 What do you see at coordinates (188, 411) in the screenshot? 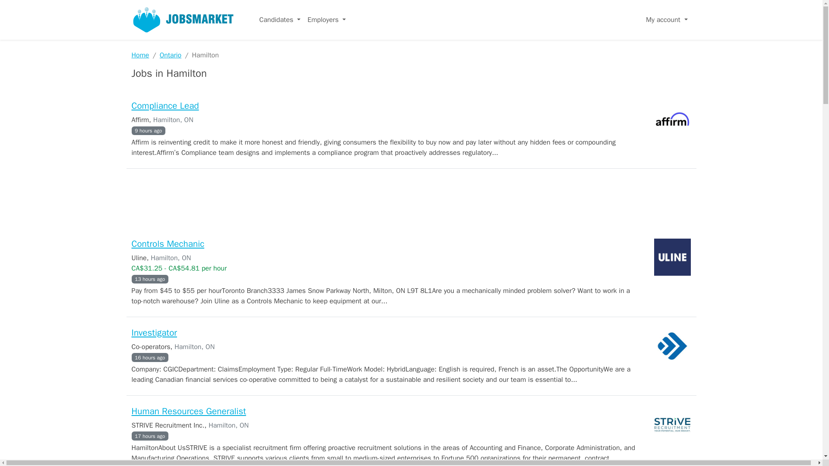
I see `Human Resources Generalist` at bounding box center [188, 411].